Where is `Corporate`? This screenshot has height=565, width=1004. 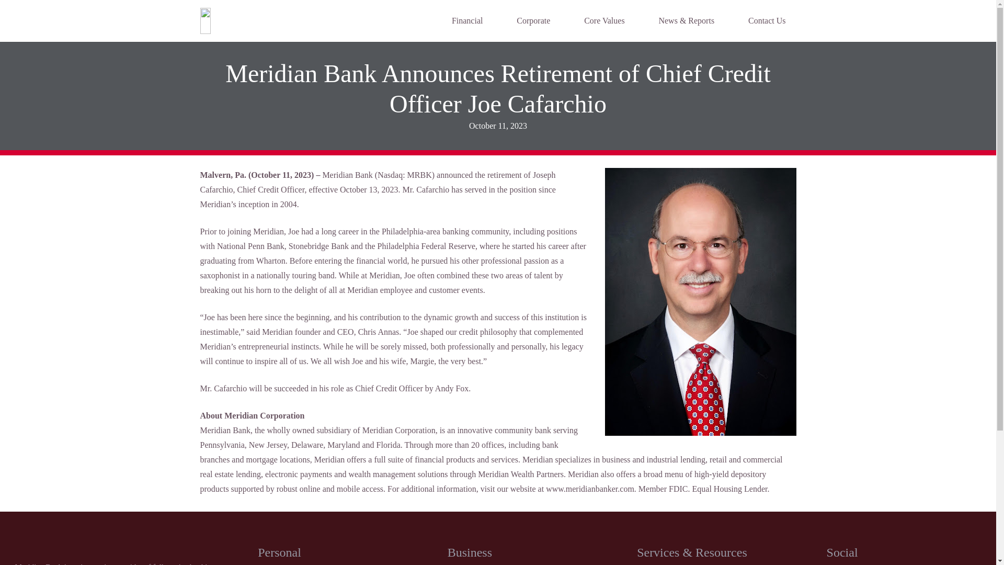 Corporate is located at coordinates (533, 21).